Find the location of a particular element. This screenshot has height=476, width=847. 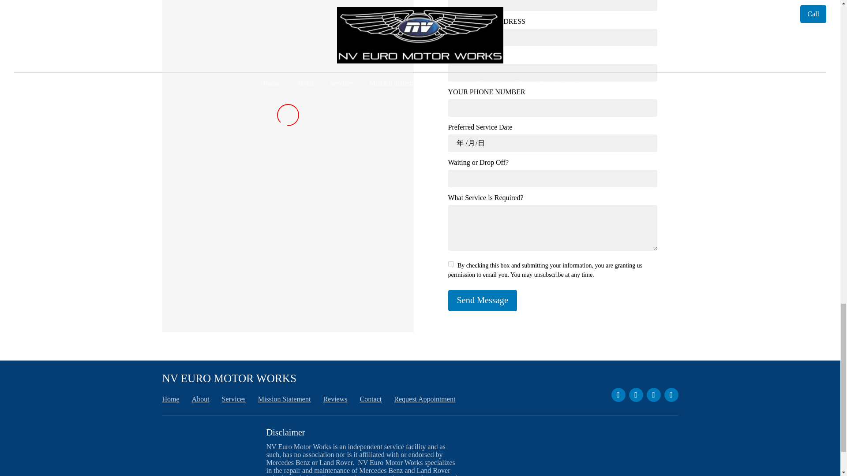

Request Appointment is located at coordinates (424, 399).